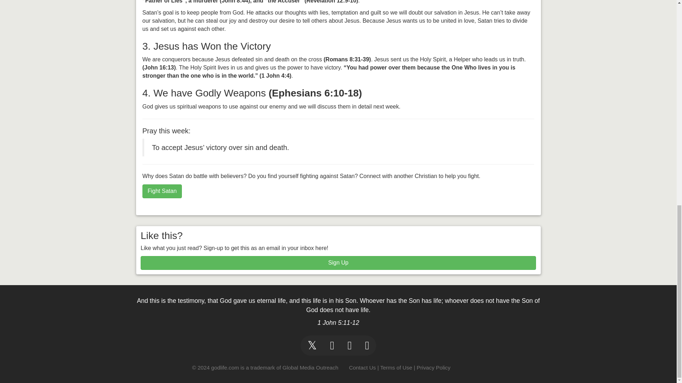 The width and height of the screenshot is (682, 383). Describe the element at coordinates (338, 263) in the screenshot. I see `Sign Up` at that location.